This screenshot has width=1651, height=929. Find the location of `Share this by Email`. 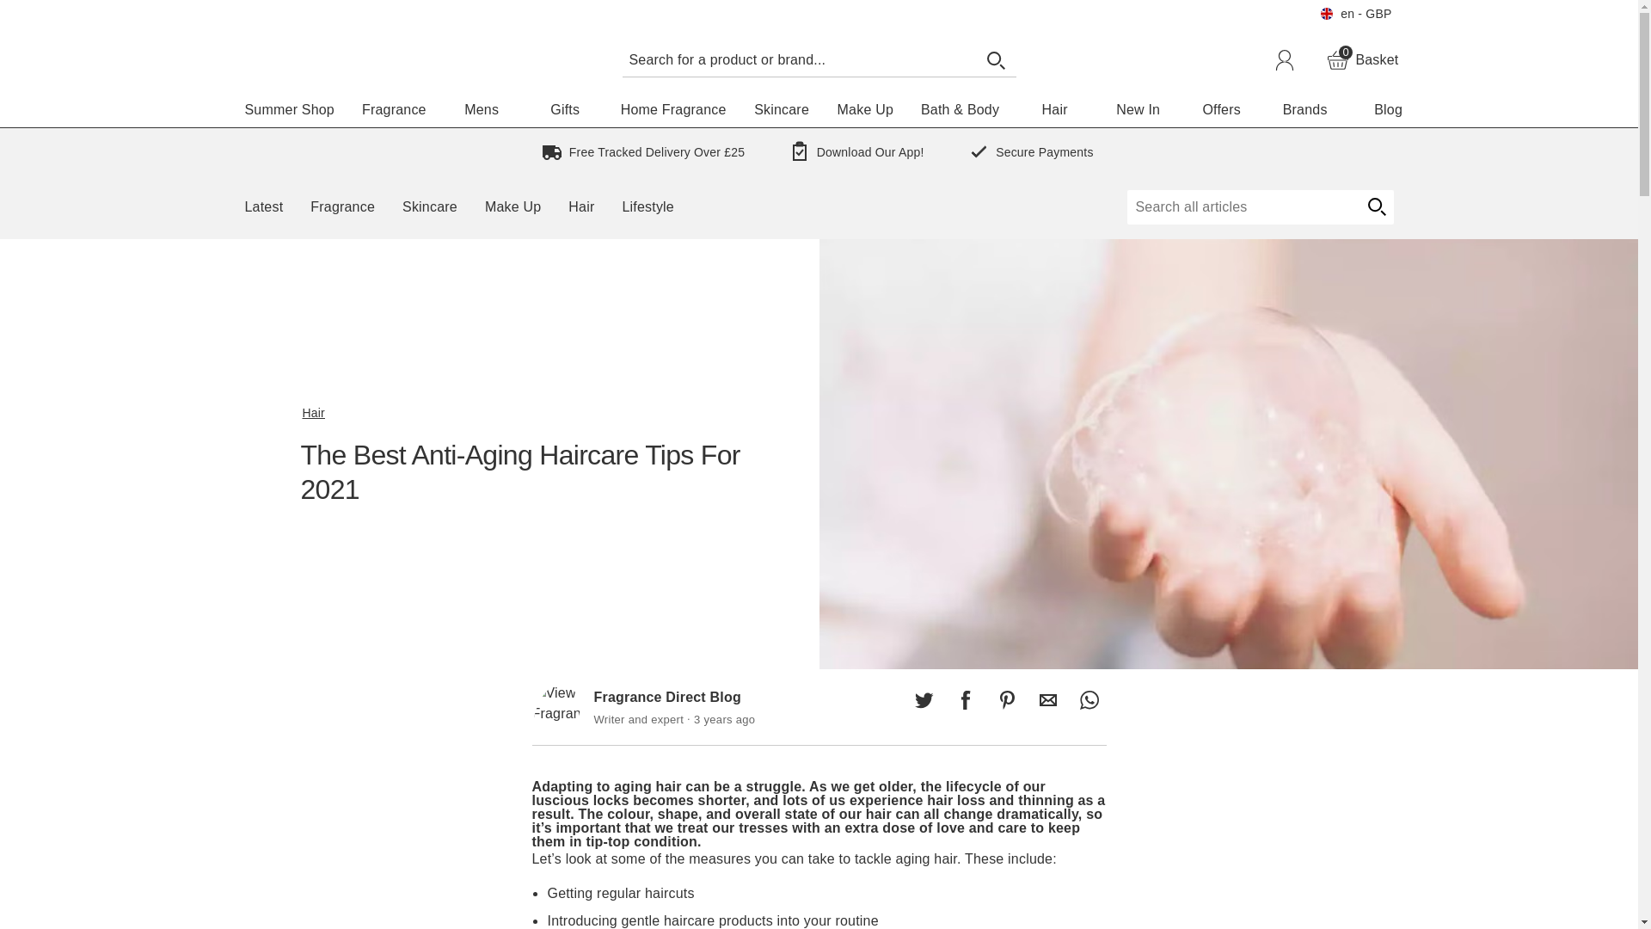

Share this by Email is located at coordinates (1047, 699).